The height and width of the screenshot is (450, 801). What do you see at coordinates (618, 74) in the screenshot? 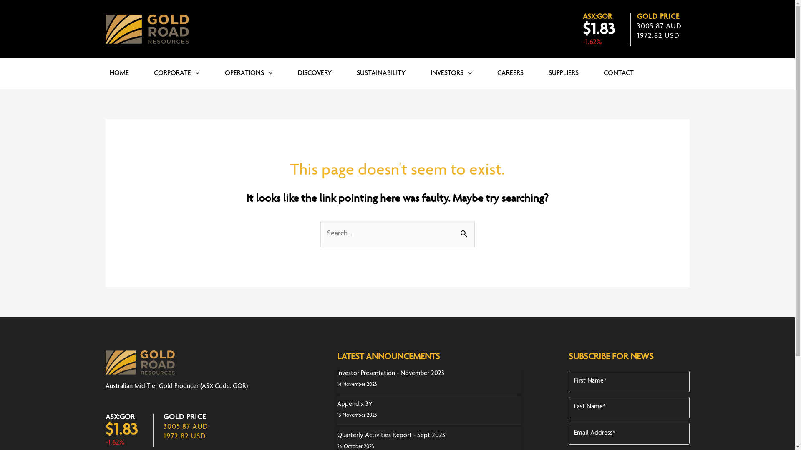
I see `CONTACT` at bounding box center [618, 74].